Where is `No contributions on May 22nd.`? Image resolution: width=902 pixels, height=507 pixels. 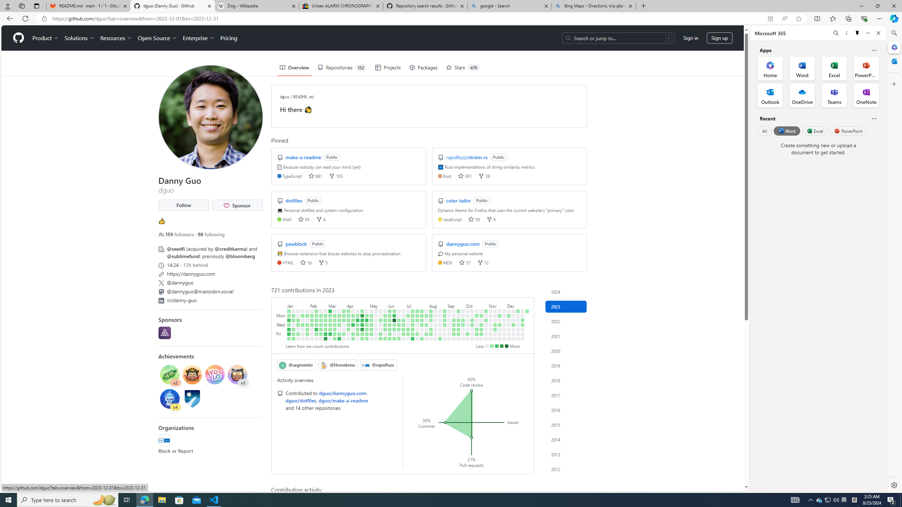 No contributions on May 22nd. is located at coordinates (381, 315).